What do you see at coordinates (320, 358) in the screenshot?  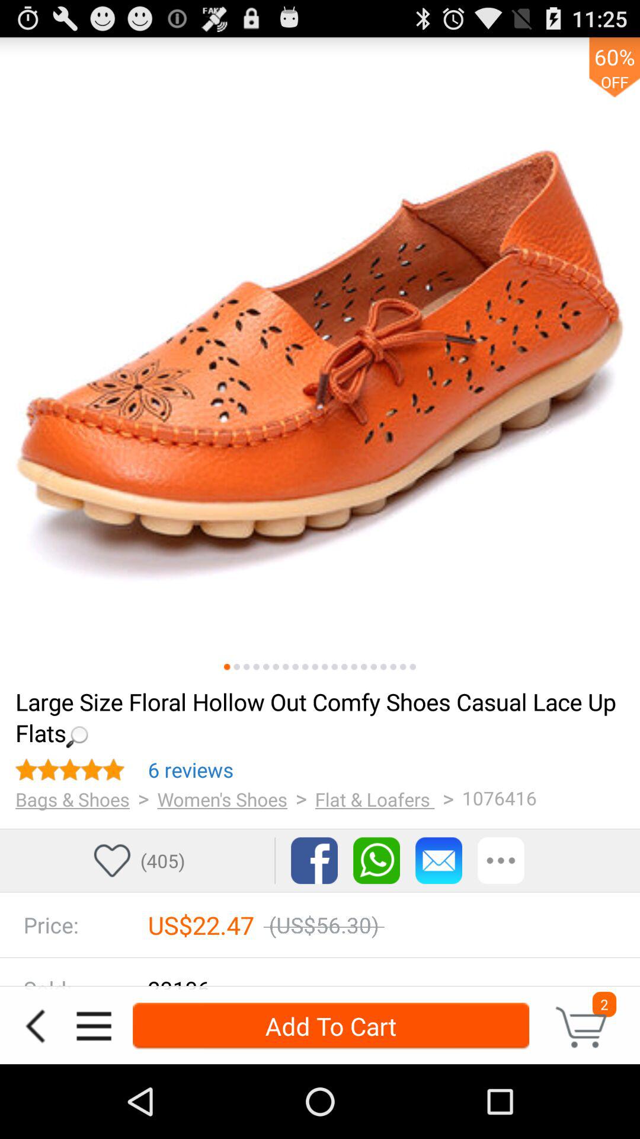 I see `view larger image` at bounding box center [320, 358].